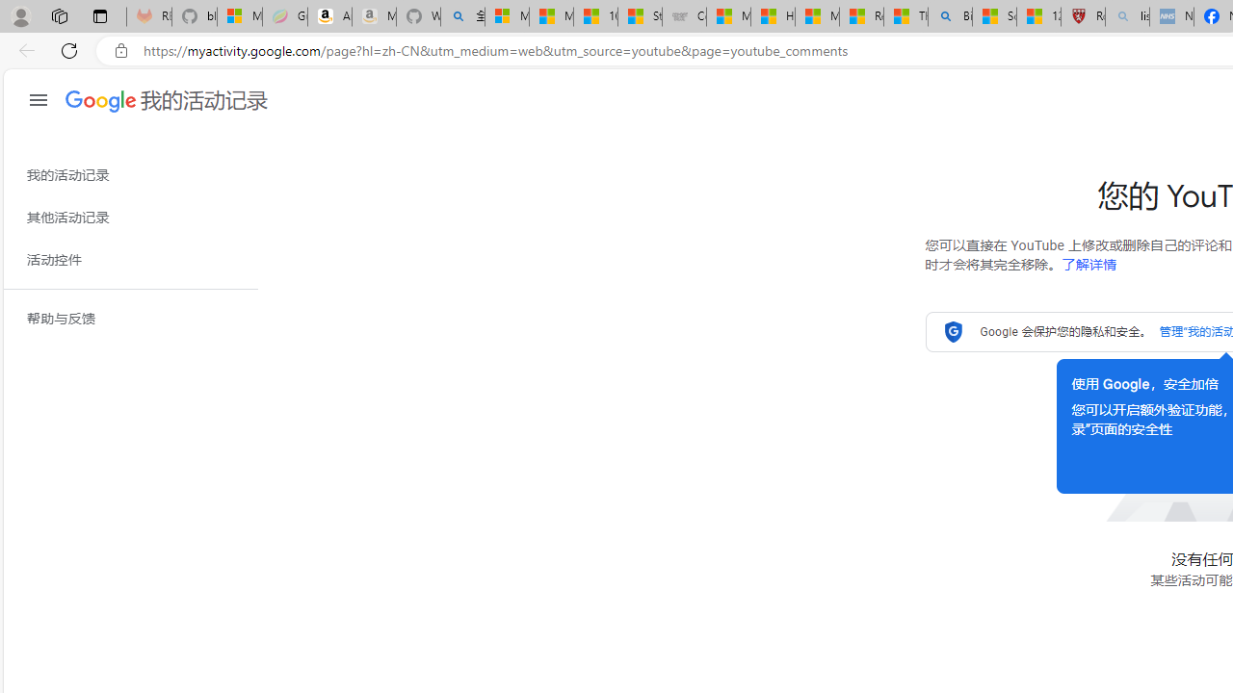 This screenshot has width=1233, height=693. I want to click on Robert H. Shmerling, MD - Harvard Health, so click(1083, 17).